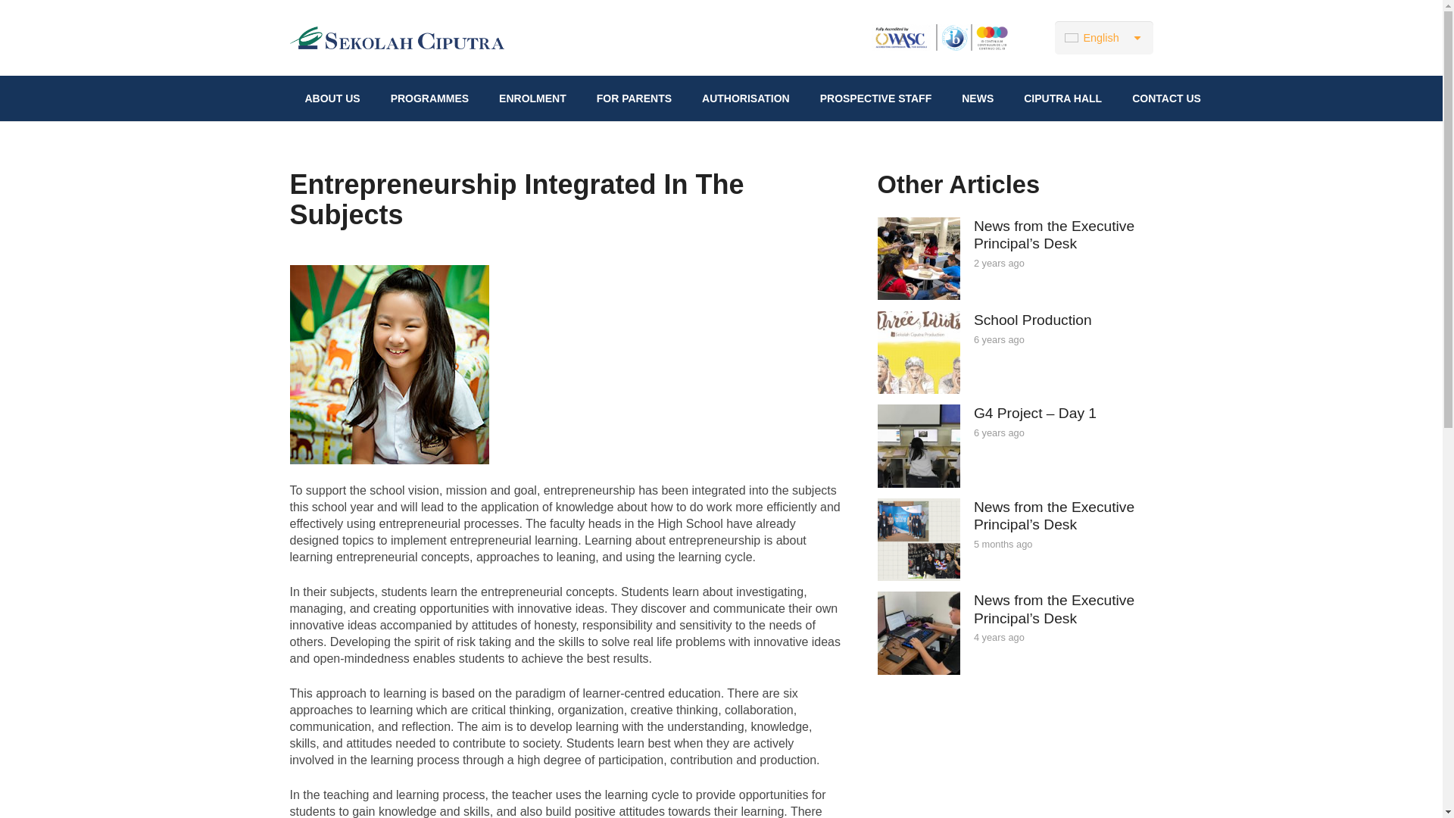 This screenshot has height=818, width=1454. Describe the element at coordinates (533, 98) in the screenshot. I see `ENROLMENT` at that location.